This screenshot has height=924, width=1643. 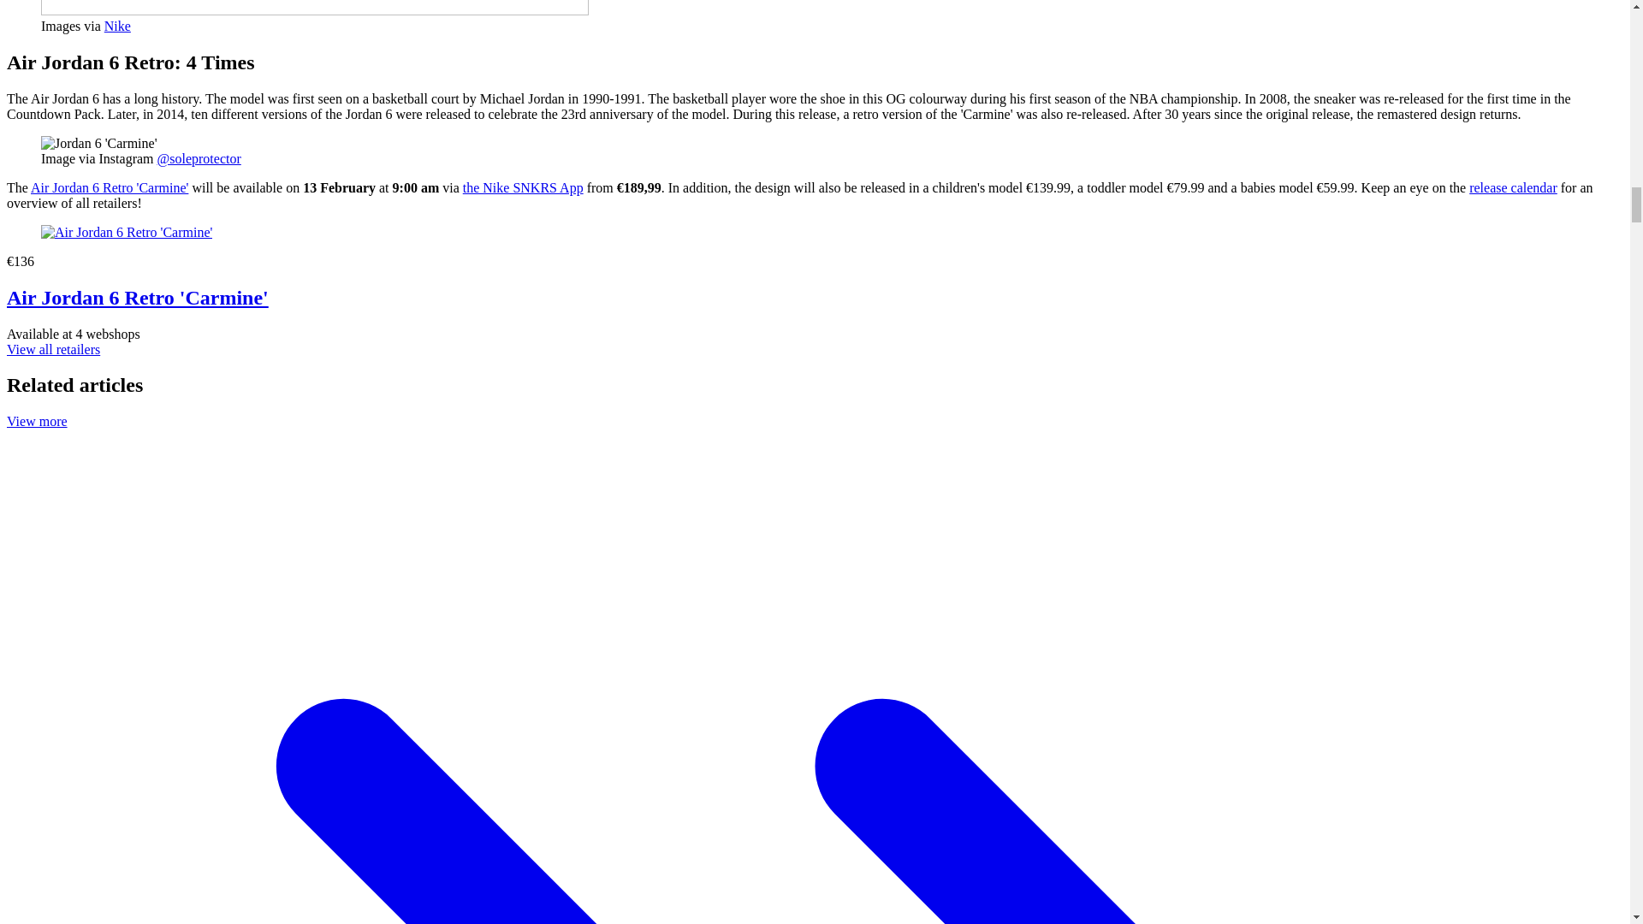 I want to click on Nike, so click(x=118, y=26).